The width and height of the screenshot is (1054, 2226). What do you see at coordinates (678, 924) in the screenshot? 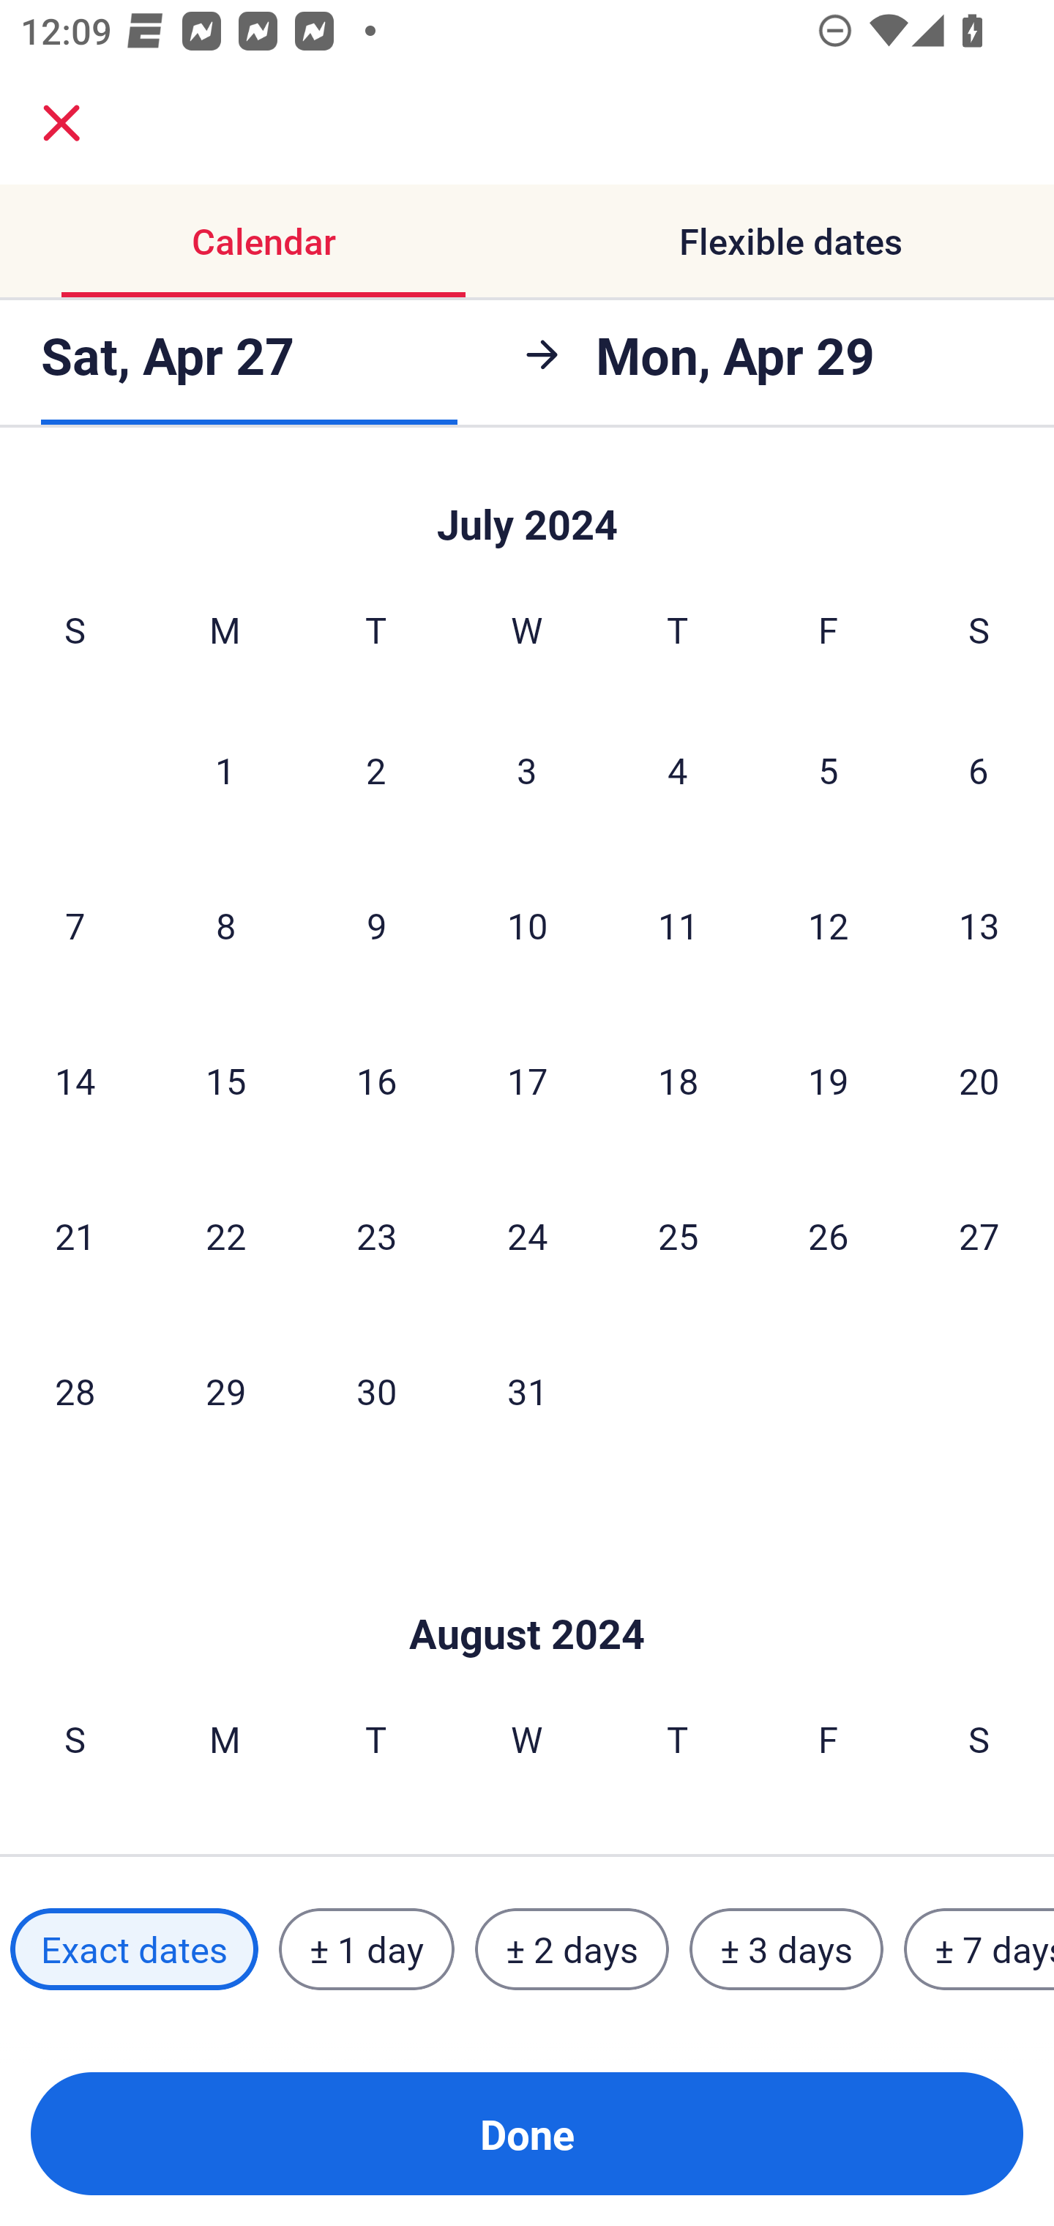
I see `11 Thursday, July 11, 2024` at bounding box center [678, 924].